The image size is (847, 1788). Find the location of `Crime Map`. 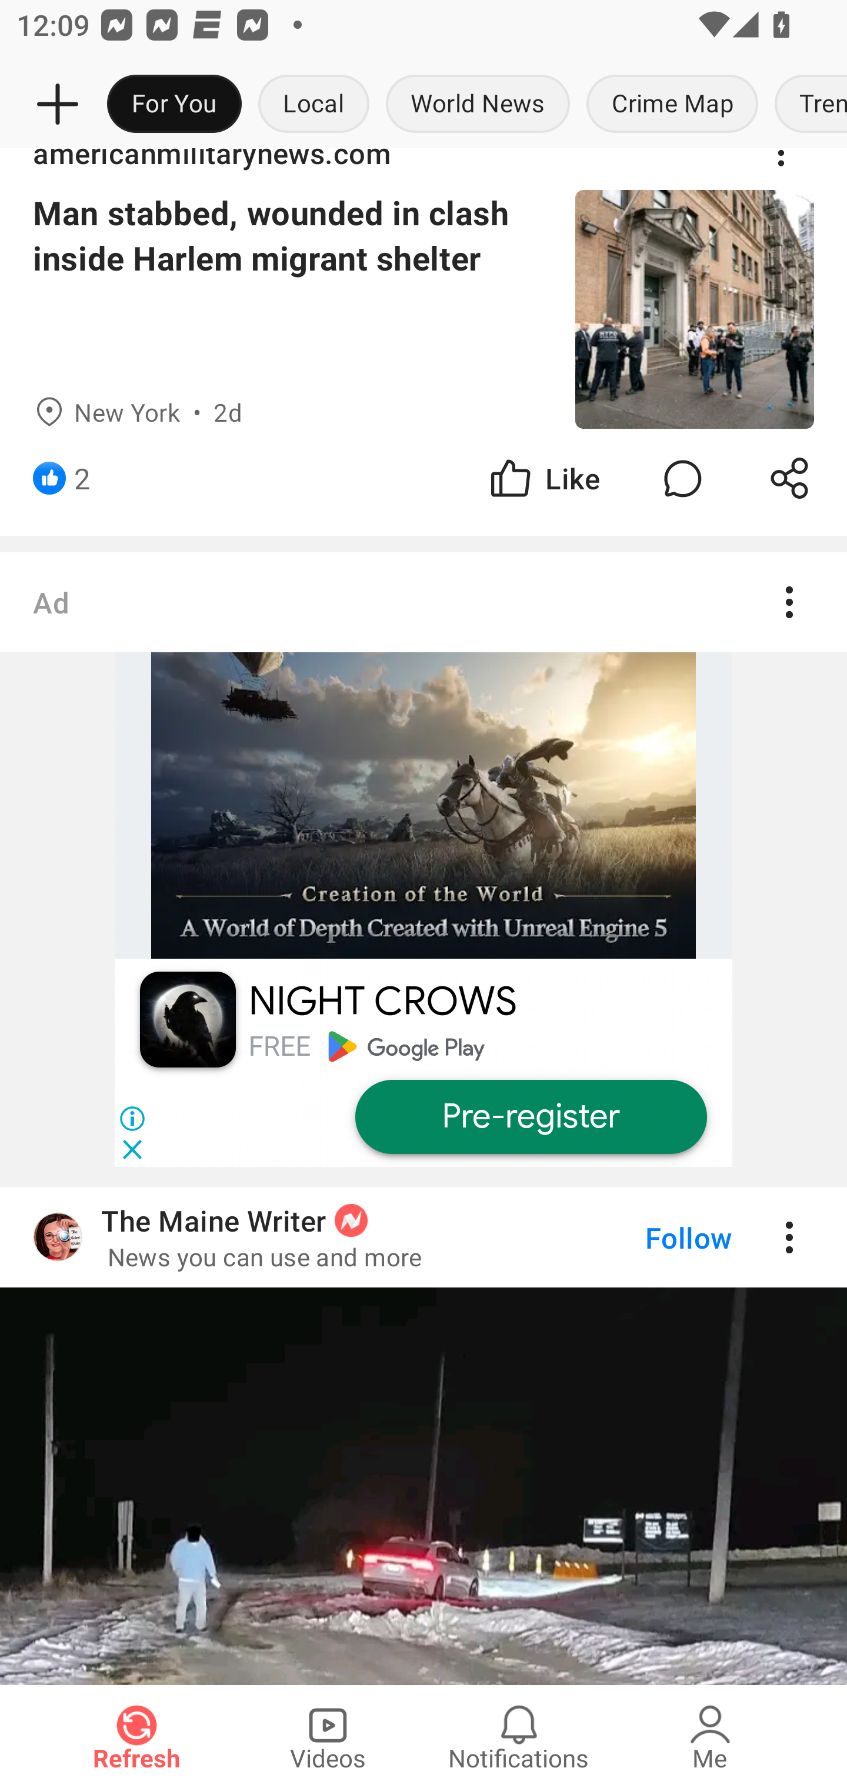

Crime Map is located at coordinates (672, 105).